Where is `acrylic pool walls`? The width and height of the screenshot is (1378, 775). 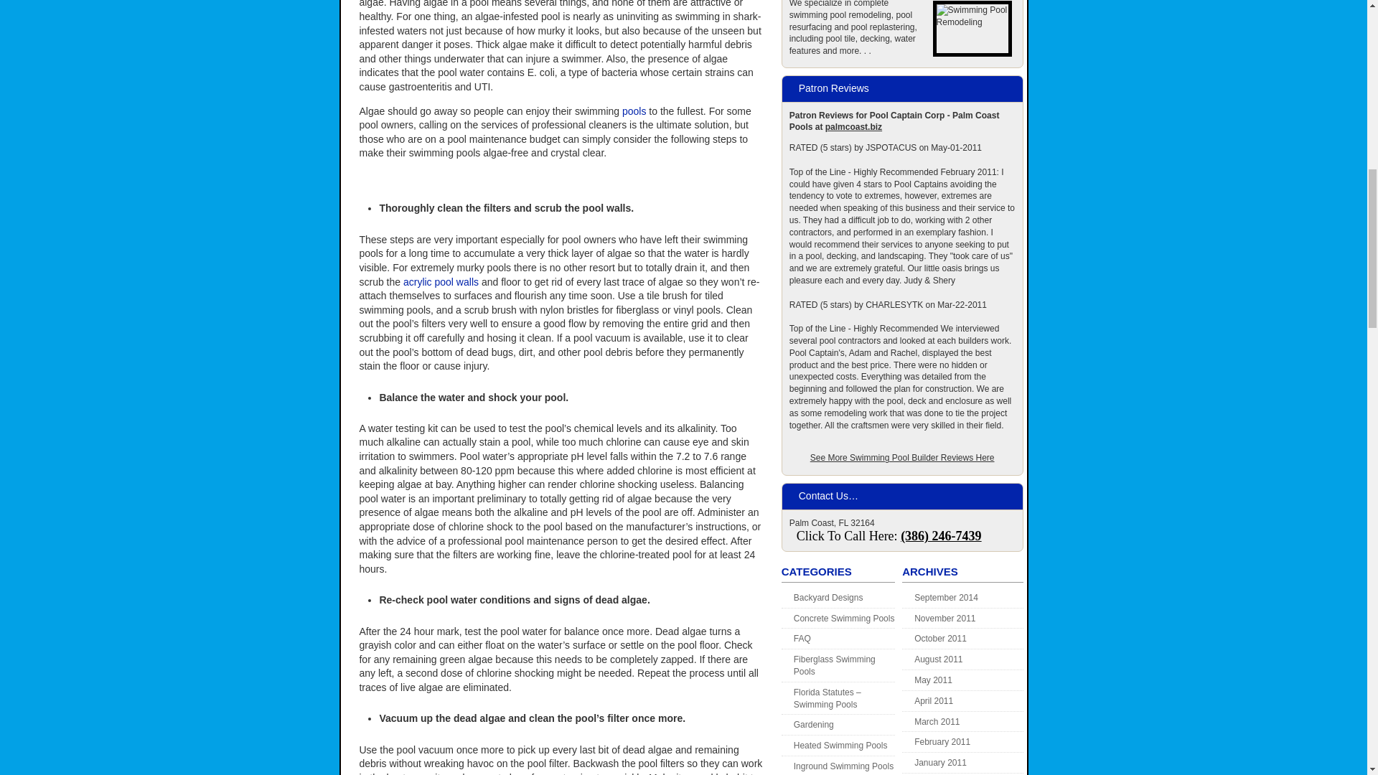 acrylic pool walls is located at coordinates (441, 281).